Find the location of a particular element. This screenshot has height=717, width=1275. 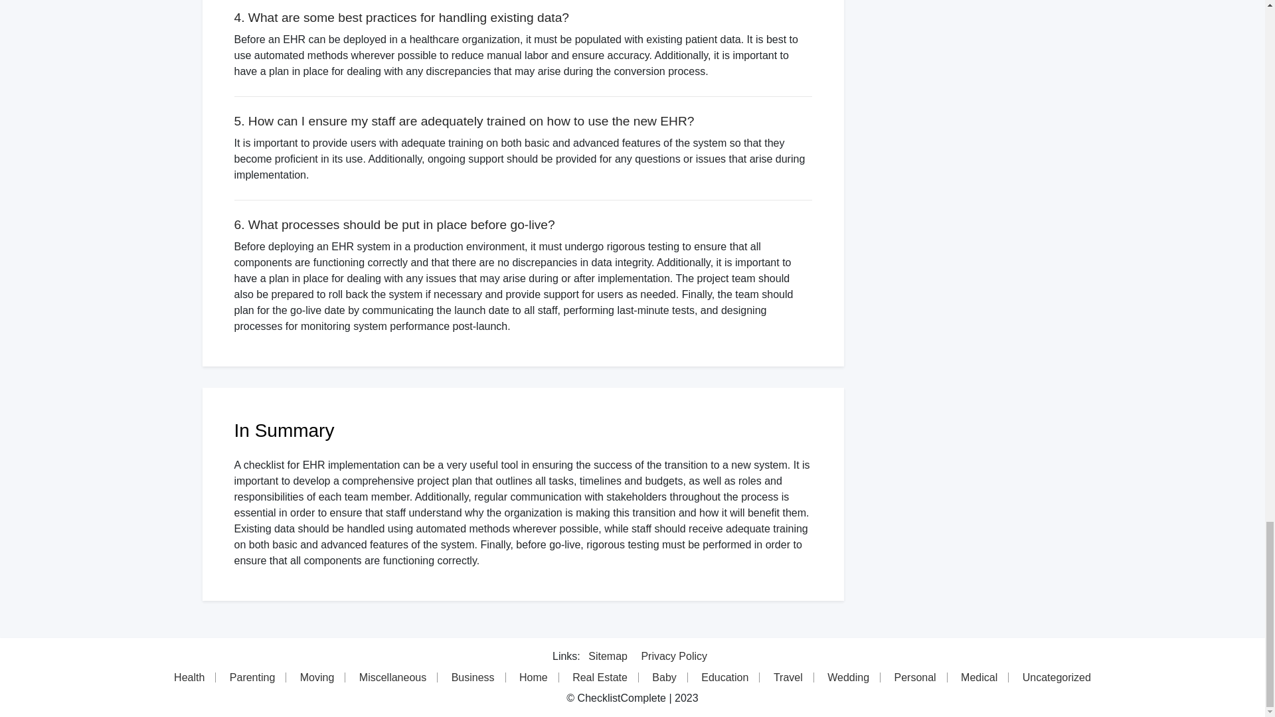

Home is located at coordinates (534, 677).